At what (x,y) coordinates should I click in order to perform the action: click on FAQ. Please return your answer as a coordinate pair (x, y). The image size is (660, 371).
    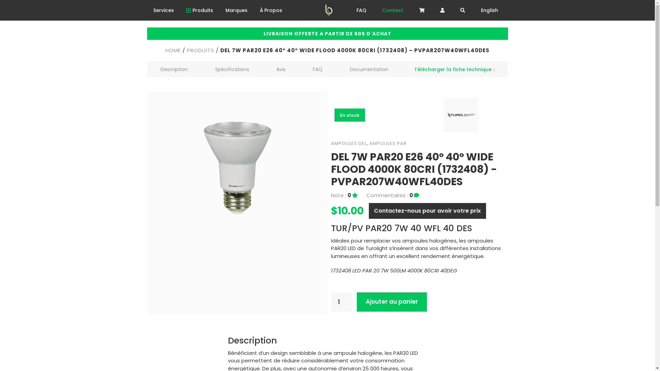
    Looking at the image, I should click on (361, 10).